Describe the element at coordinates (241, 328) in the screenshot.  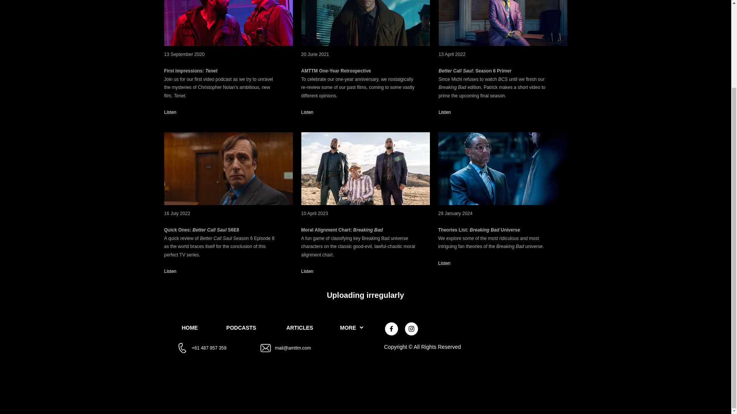
I see `PODCASTS` at that location.